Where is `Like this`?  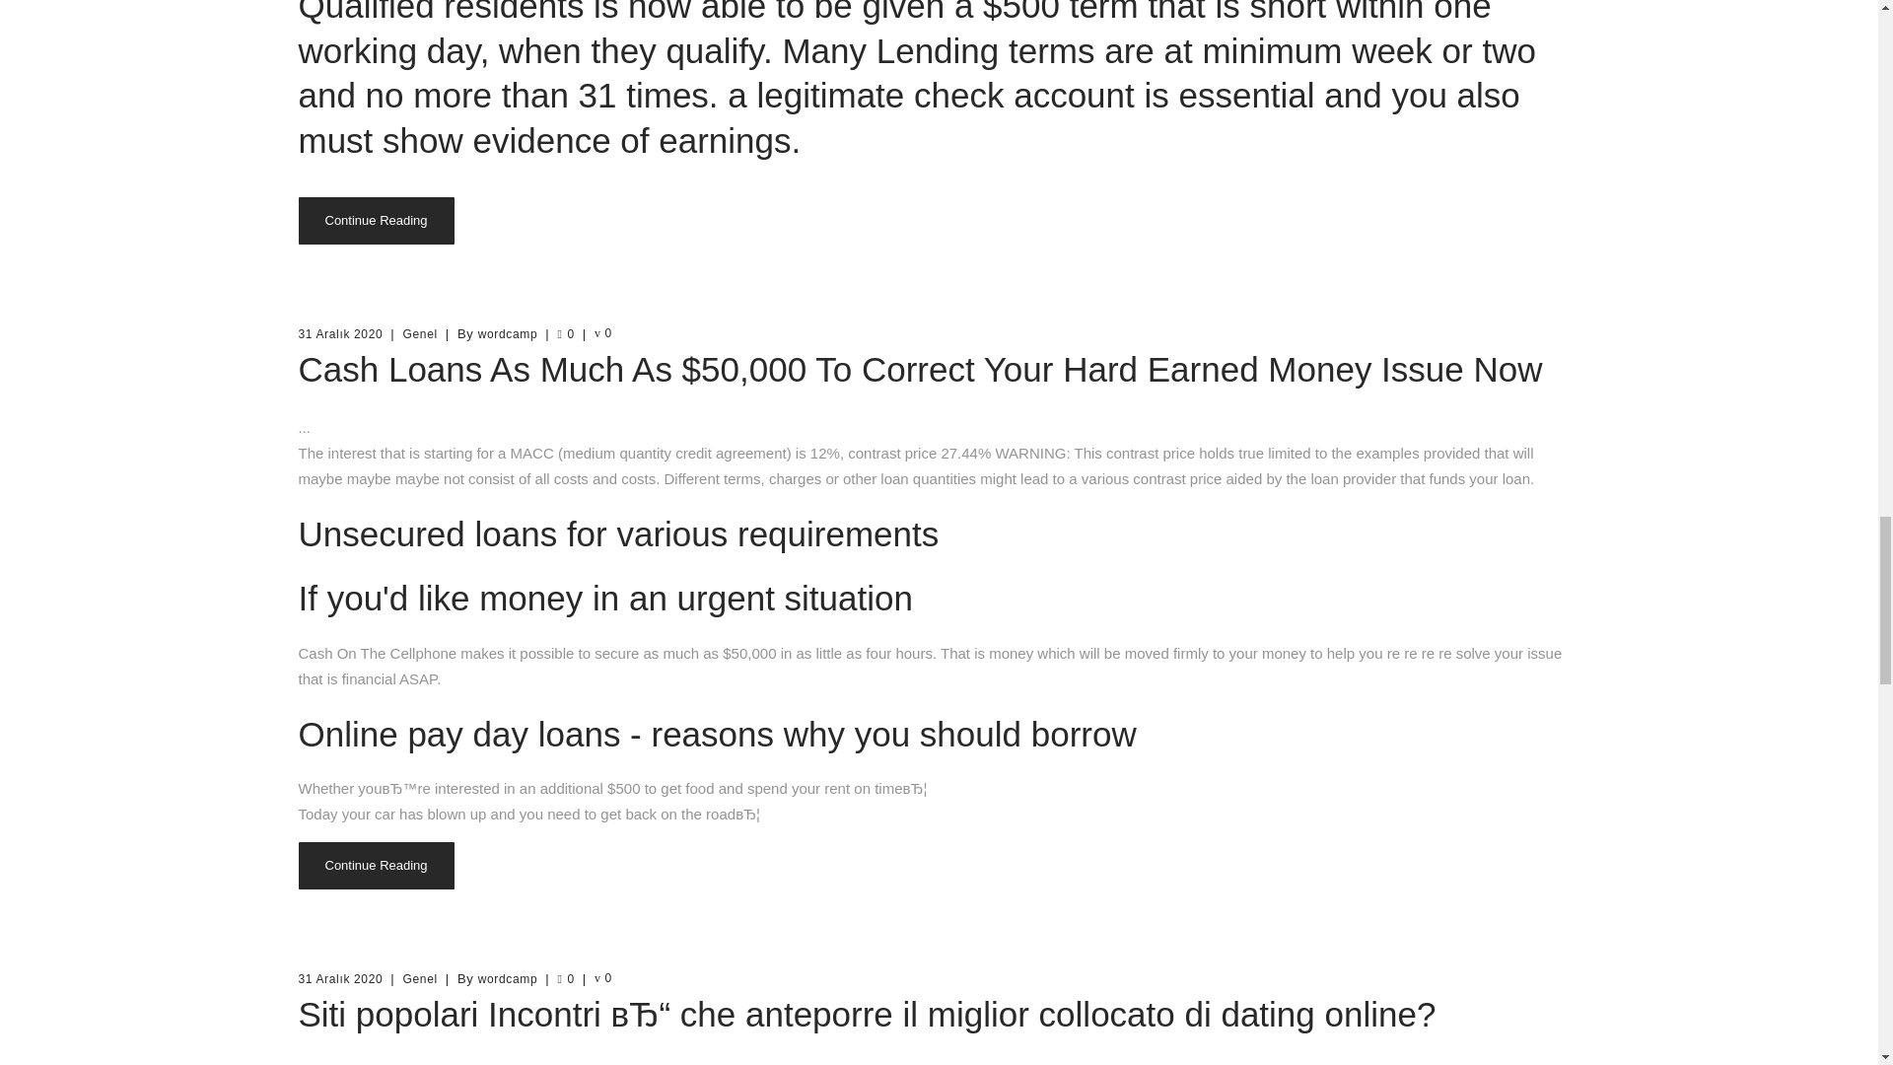 Like this is located at coordinates (564, 333).